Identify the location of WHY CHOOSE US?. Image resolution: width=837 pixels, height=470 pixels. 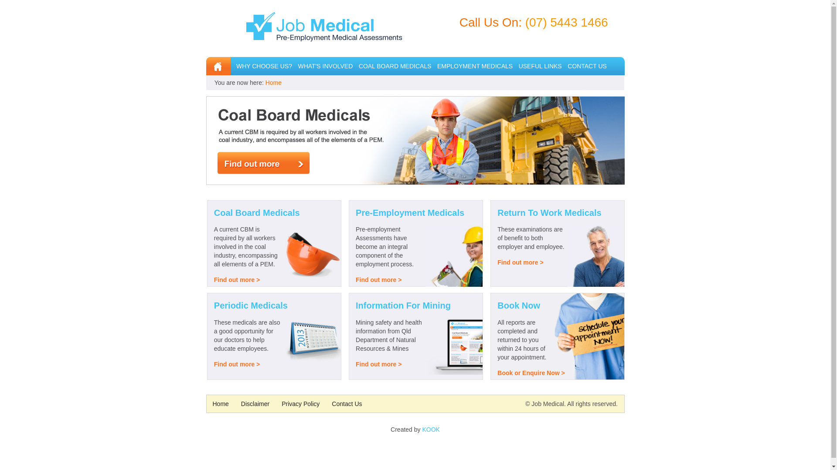
(264, 66).